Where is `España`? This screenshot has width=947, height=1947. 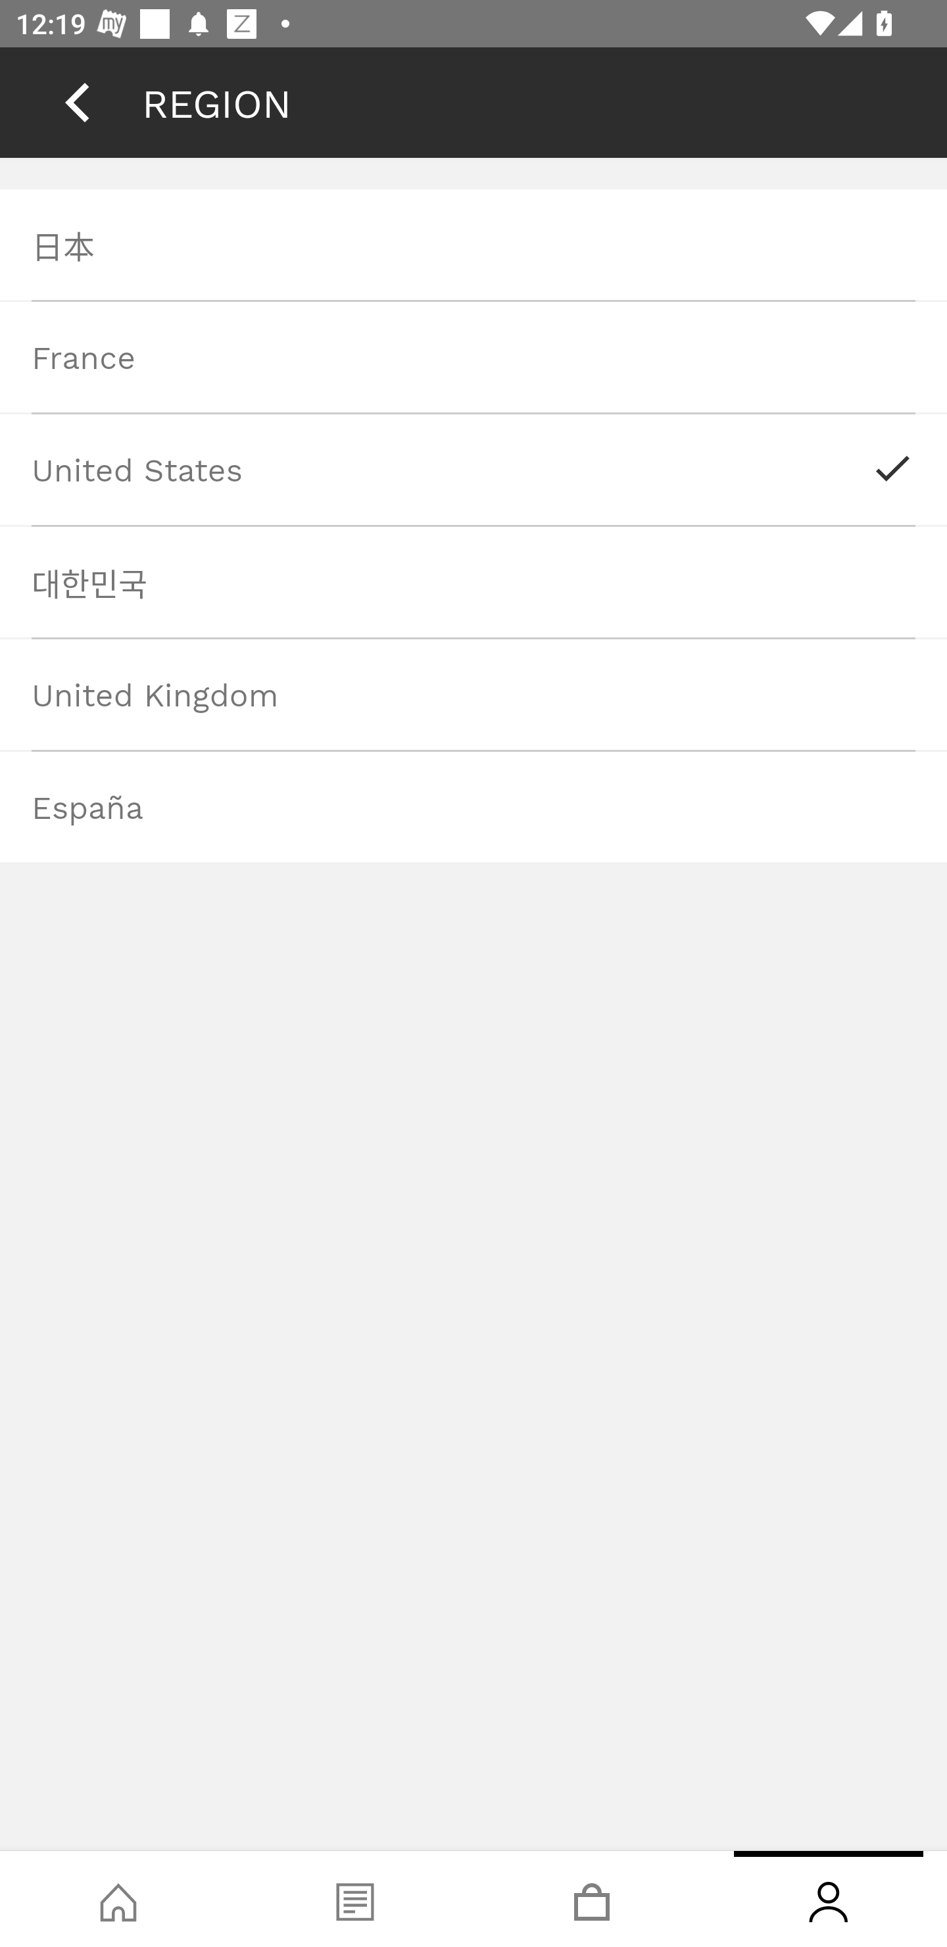 España is located at coordinates (473, 806).